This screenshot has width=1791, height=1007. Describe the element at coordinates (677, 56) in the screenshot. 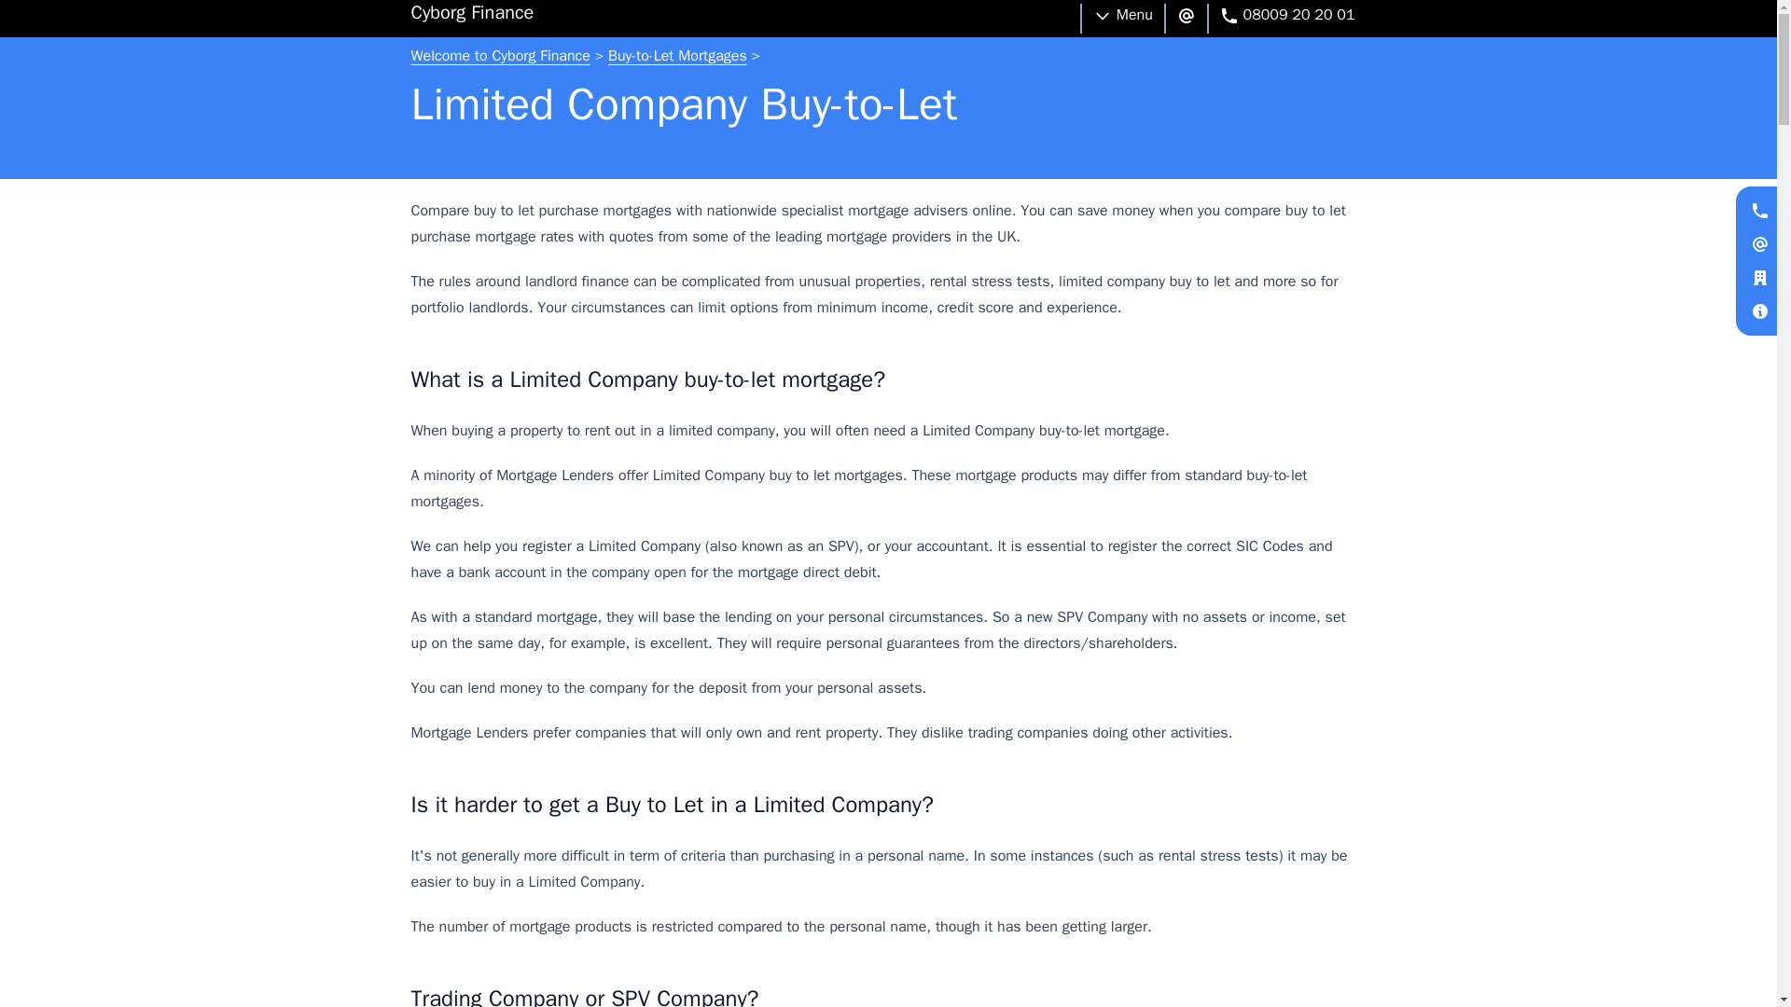

I see `Buy-to-Let Mortgages` at that location.